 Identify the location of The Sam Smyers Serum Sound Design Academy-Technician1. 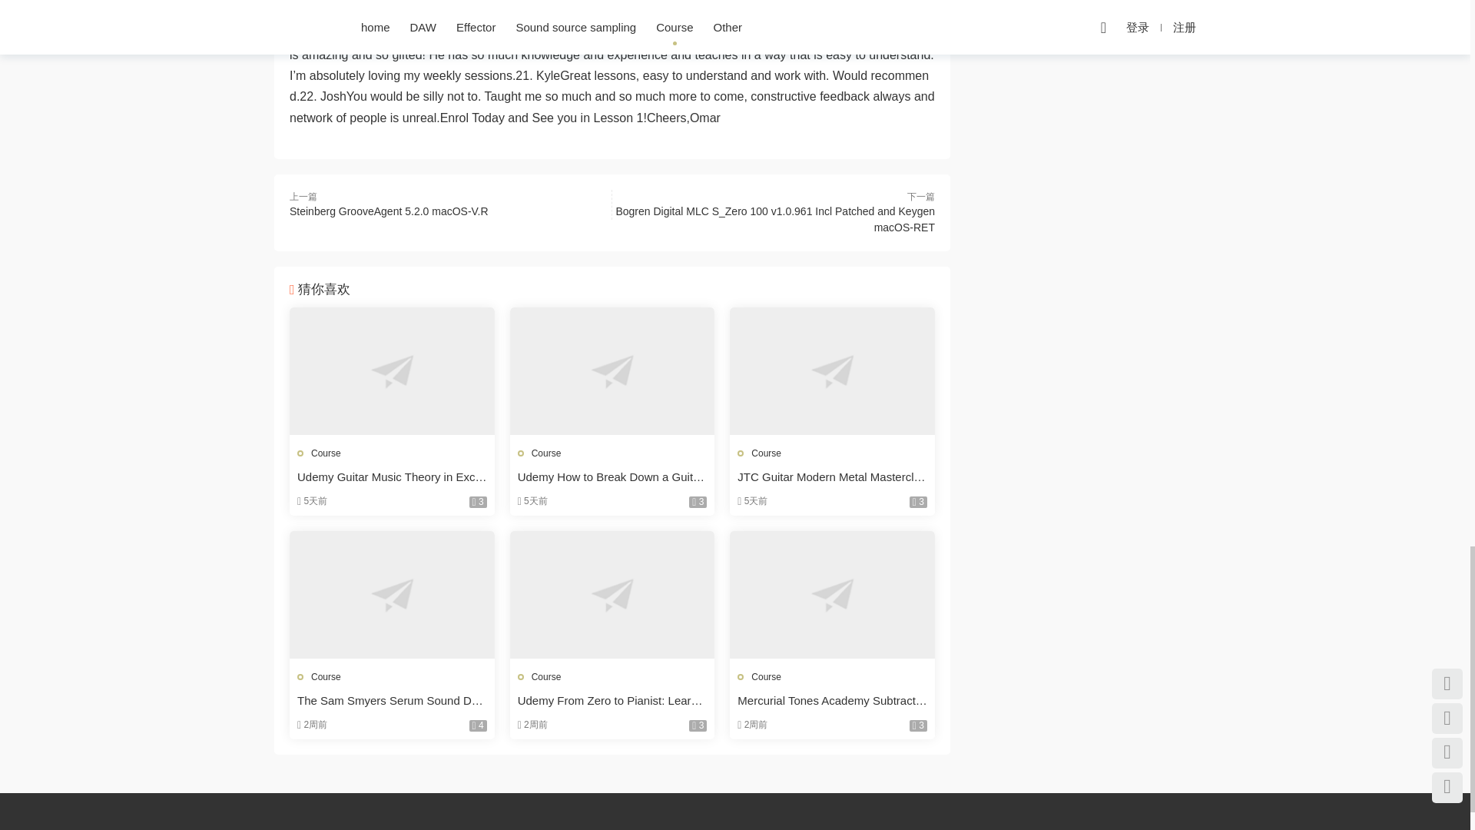
(392, 701).